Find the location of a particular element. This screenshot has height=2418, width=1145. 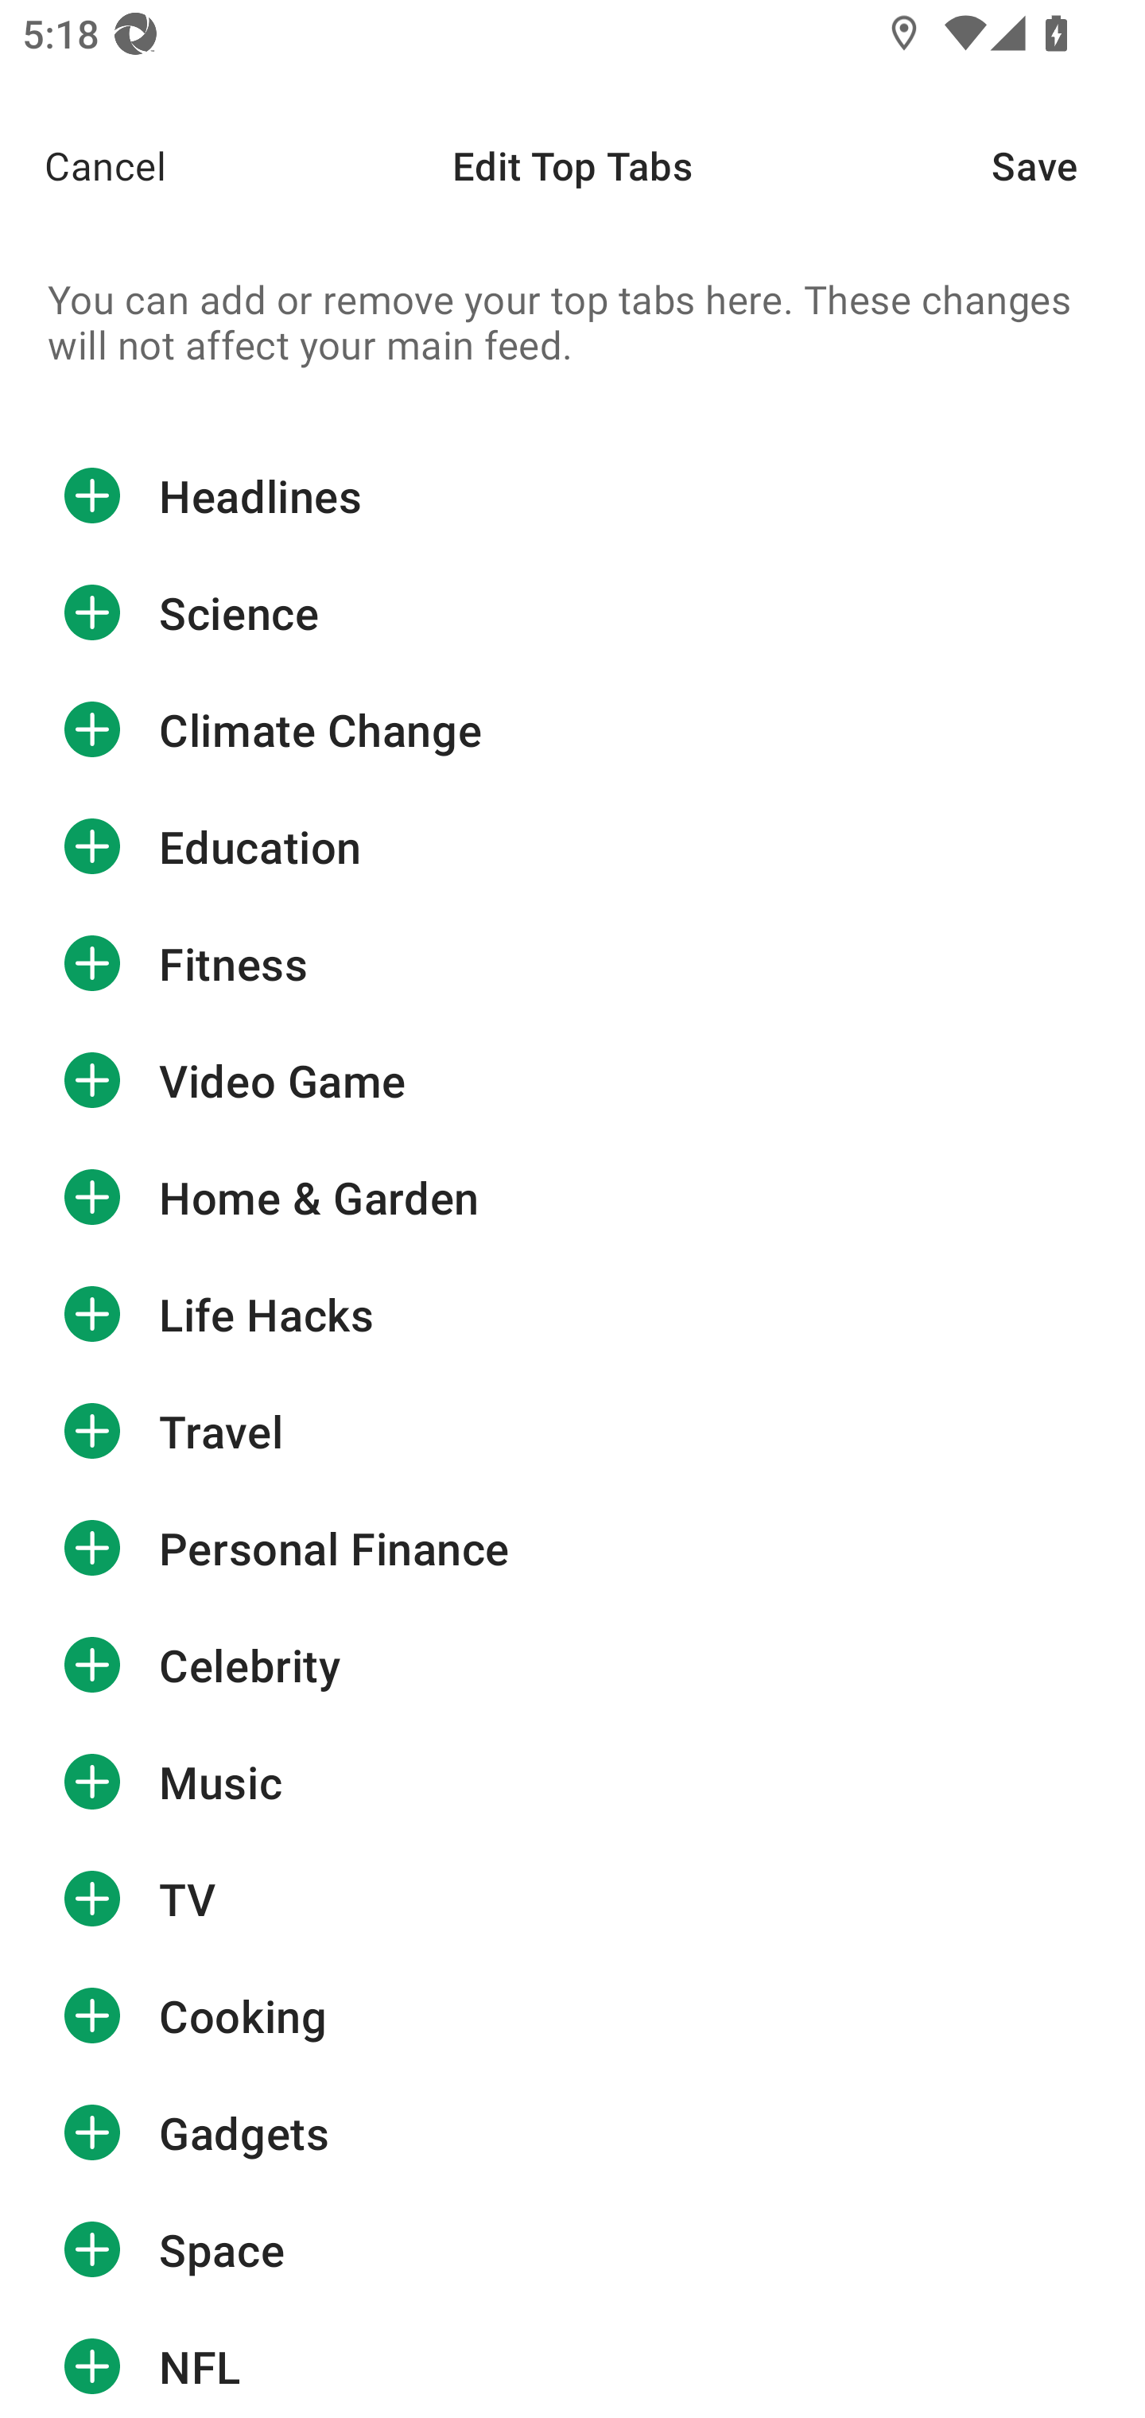

Celebrity is located at coordinates (572, 1664).